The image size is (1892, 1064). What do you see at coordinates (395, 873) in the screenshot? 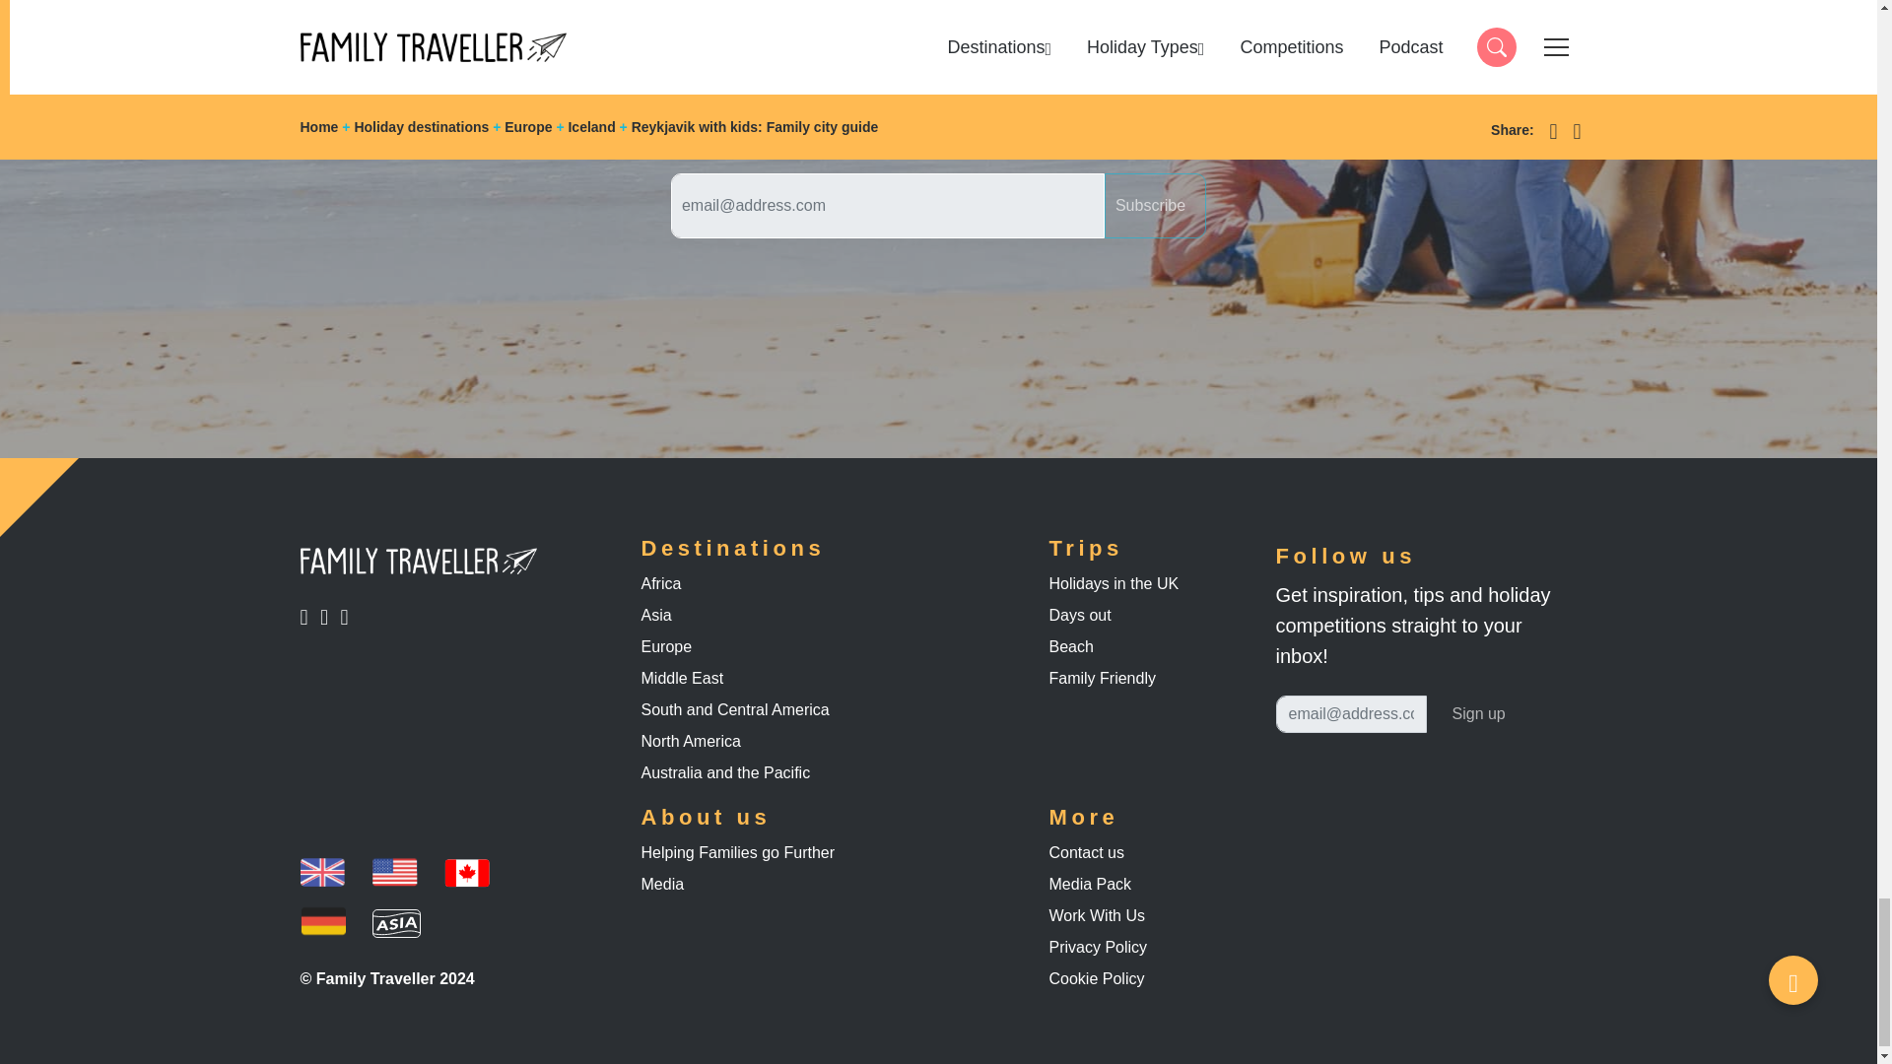
I see `Sign up` at bounding box center [395, 873].